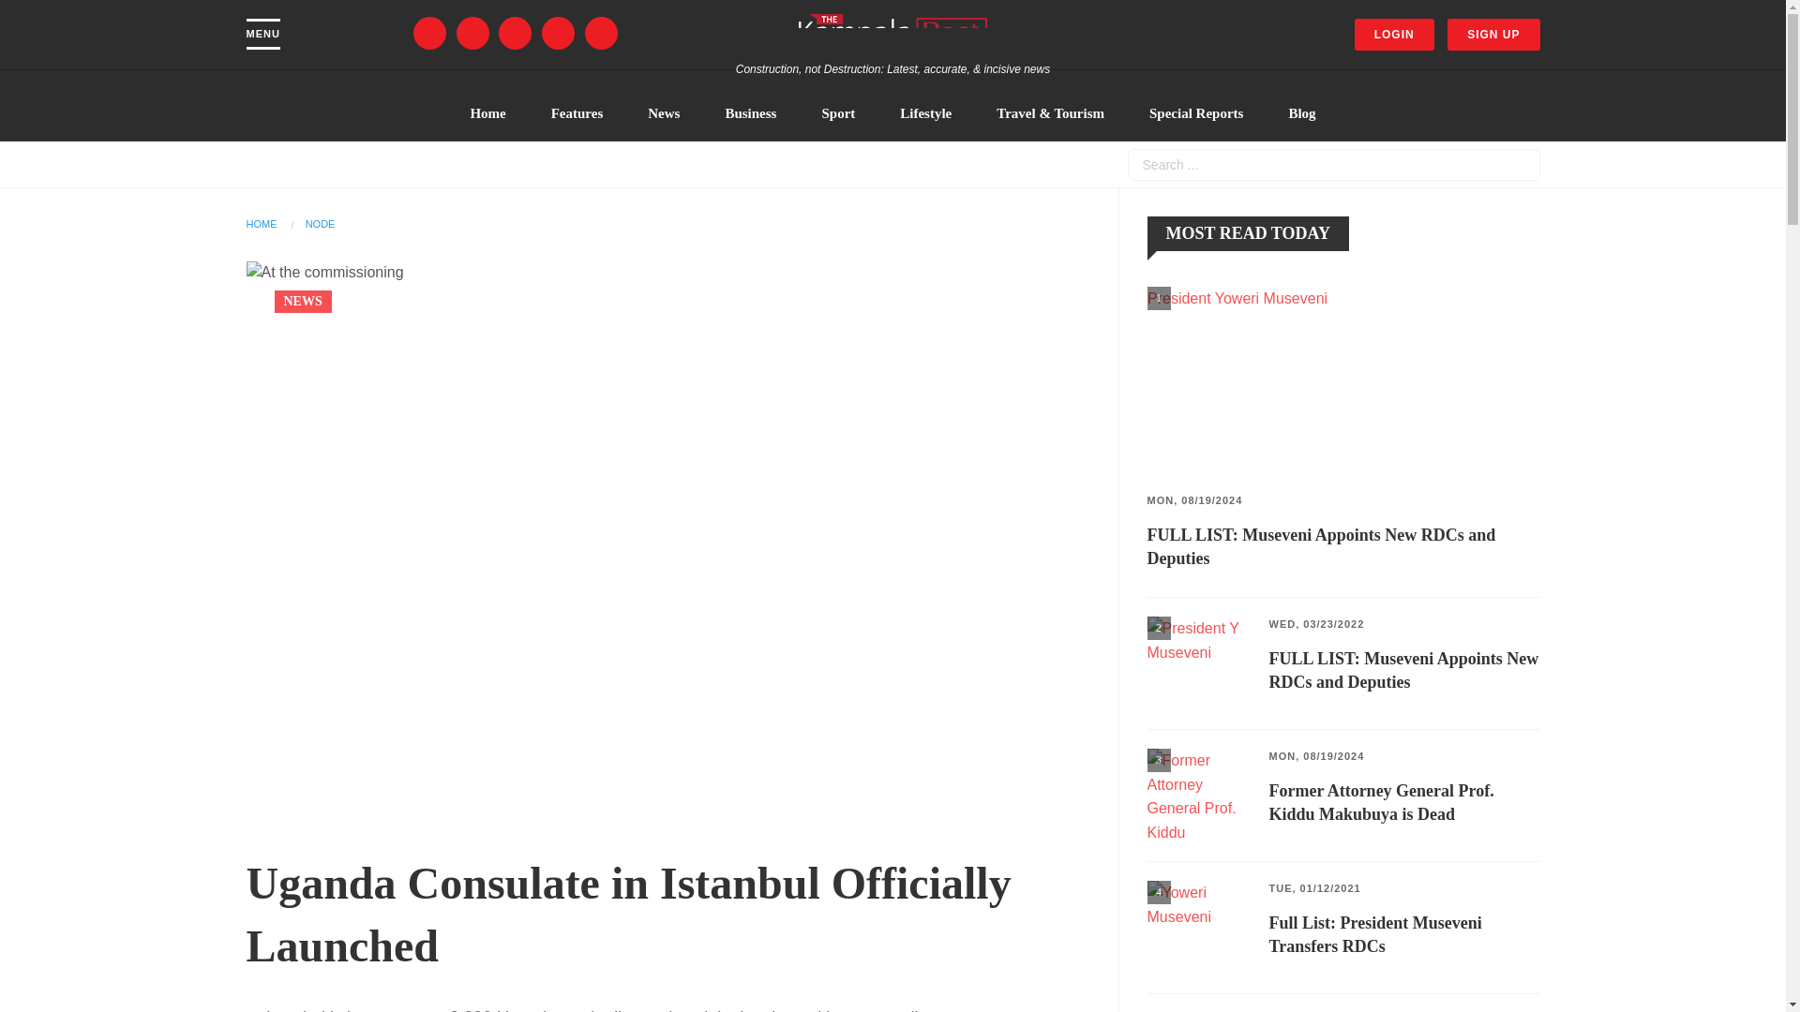 Image resolution: width=1800 pixels, height=1012 pixels. Describe the element at coordinates (1492, 35) in the screenshot. I see `SIGN UP` at that location.